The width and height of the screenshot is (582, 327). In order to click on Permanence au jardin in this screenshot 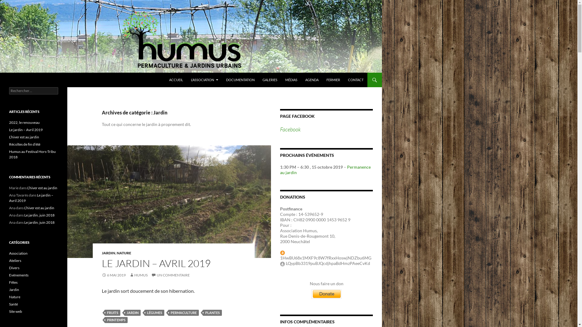, I will do `click(326, 170)`.